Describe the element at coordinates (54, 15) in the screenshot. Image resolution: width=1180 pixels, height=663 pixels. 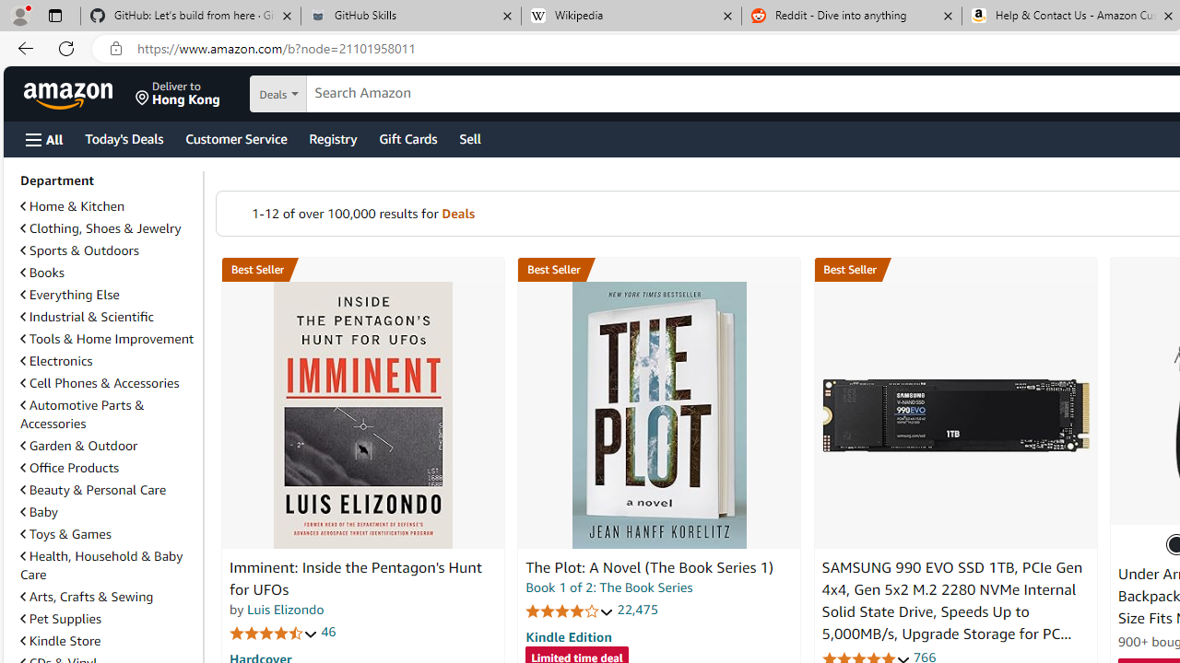
I see `Tab actions menu` at that location.